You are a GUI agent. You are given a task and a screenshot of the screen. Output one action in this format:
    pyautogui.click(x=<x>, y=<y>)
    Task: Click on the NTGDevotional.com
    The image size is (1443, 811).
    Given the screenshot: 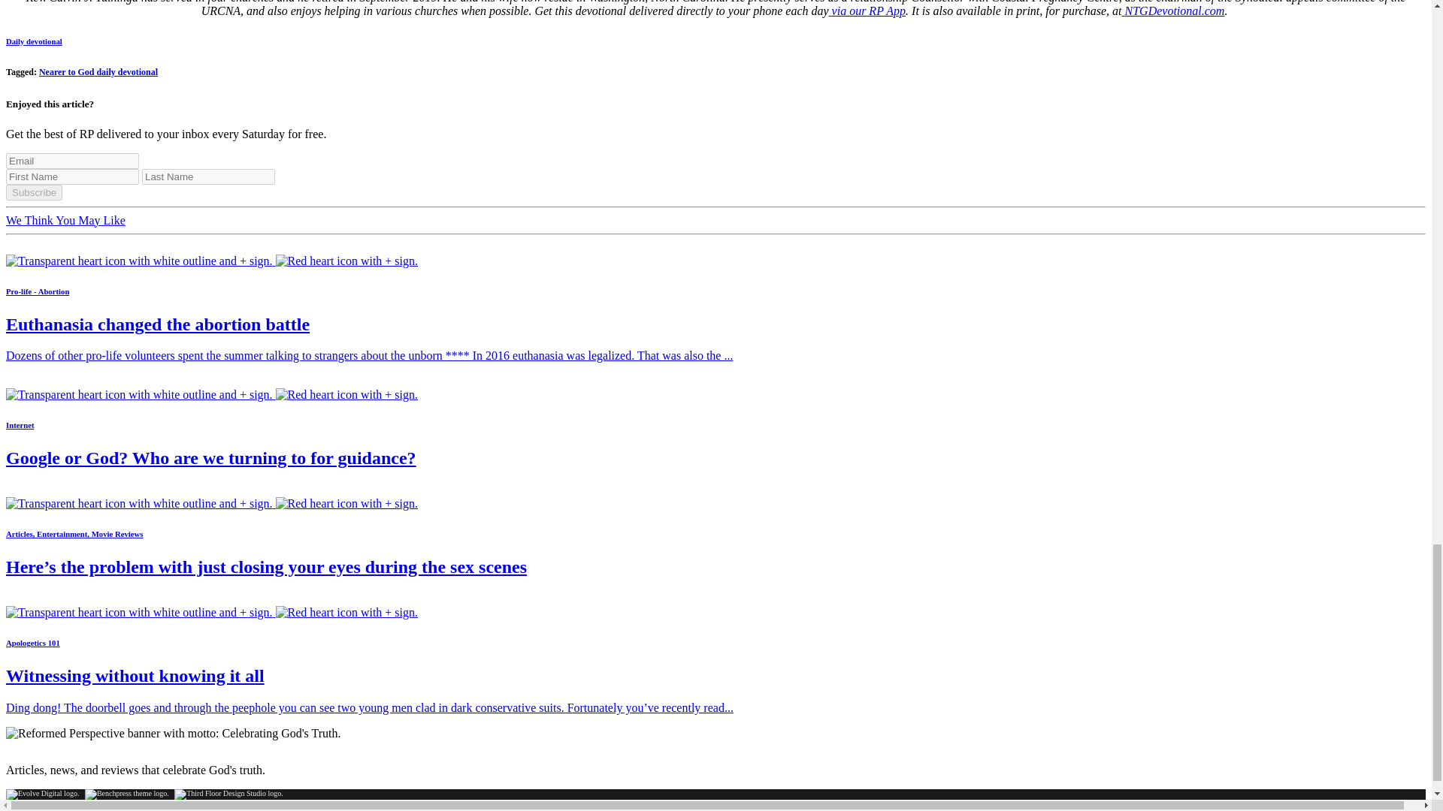 What is the action you would take?
    pyautogui.click(x=1172, y=11)
    